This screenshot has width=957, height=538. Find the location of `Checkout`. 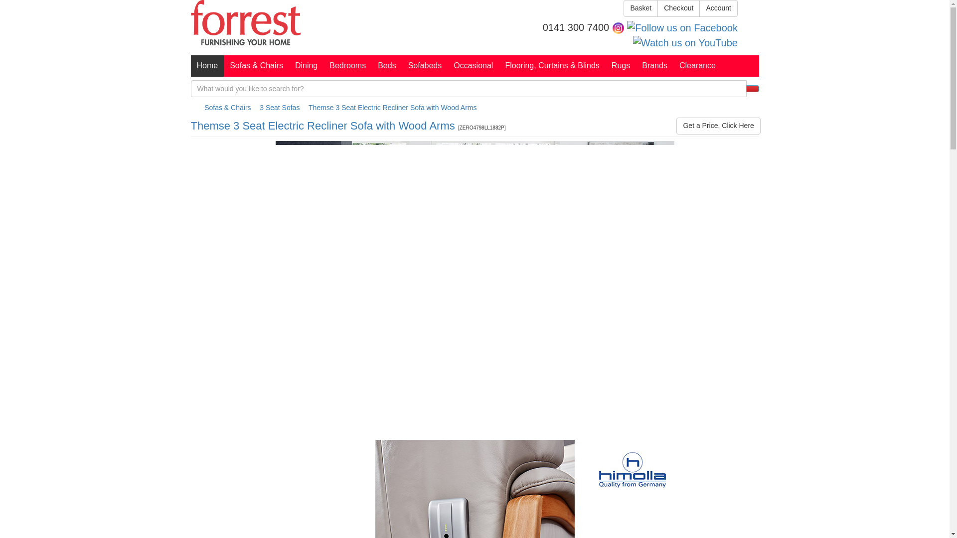

Checkout is located at coordinates (678, 8).